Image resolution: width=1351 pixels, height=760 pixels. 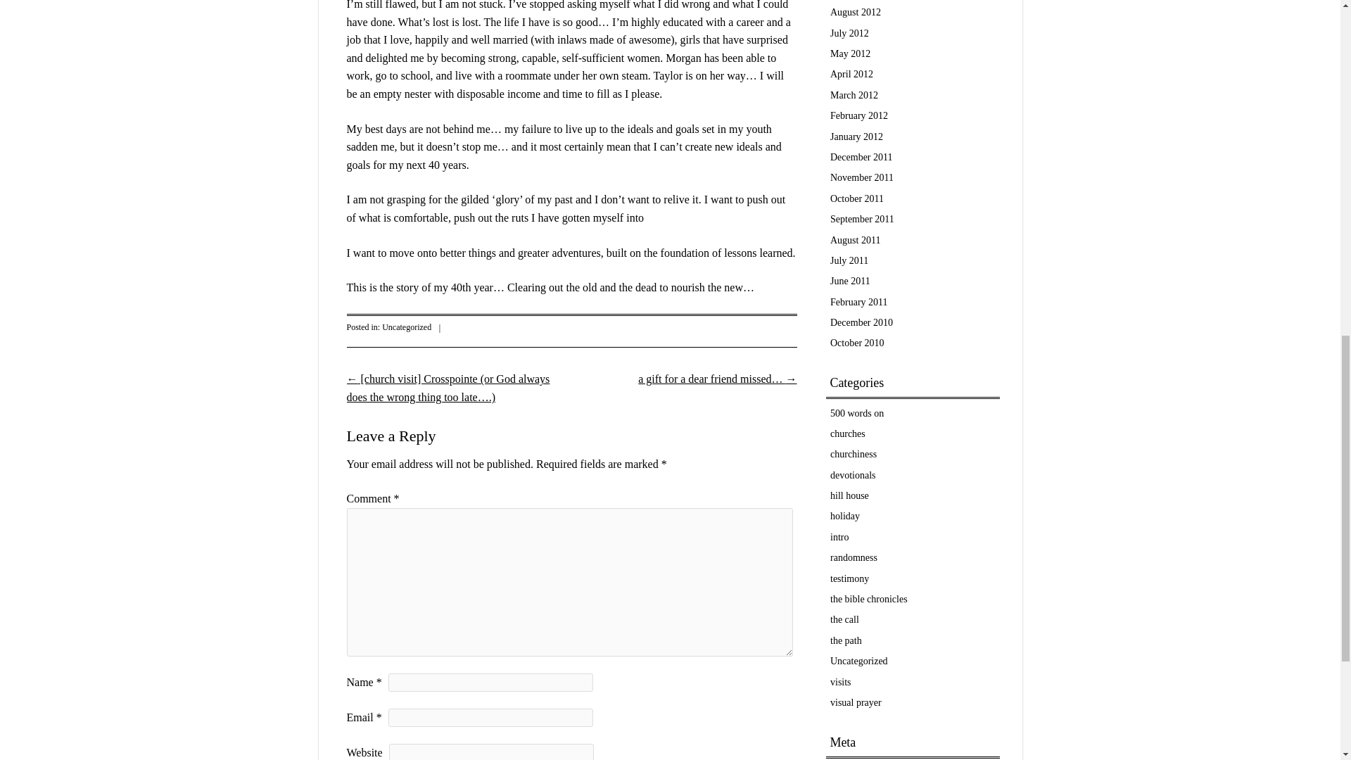 What do you see at coordinates (854, 95) in the screenshot?
I see `March 2012` at bounding box center [854, 95].